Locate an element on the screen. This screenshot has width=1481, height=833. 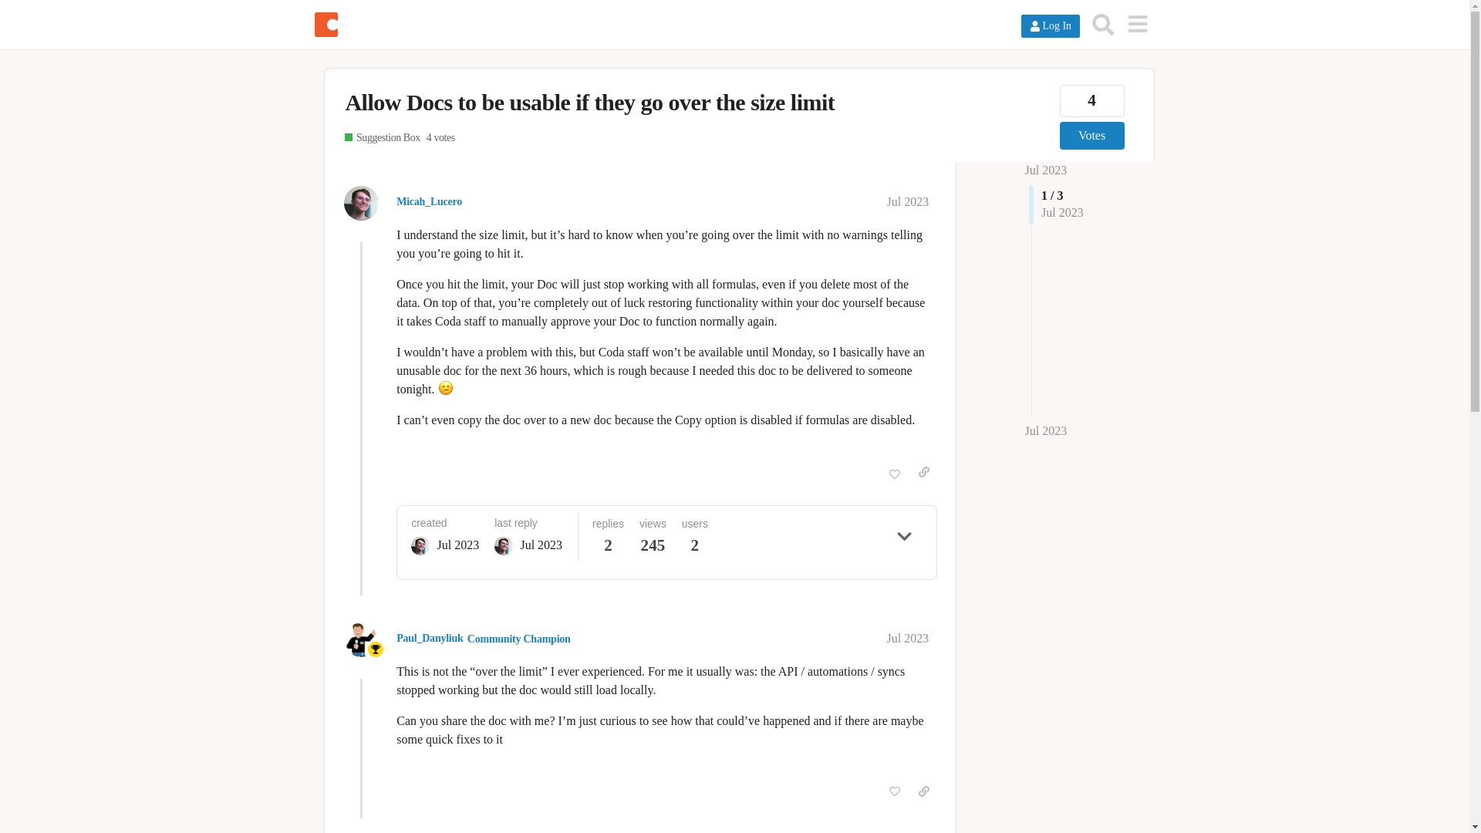
Log In is located at coordinates (1051, 26).